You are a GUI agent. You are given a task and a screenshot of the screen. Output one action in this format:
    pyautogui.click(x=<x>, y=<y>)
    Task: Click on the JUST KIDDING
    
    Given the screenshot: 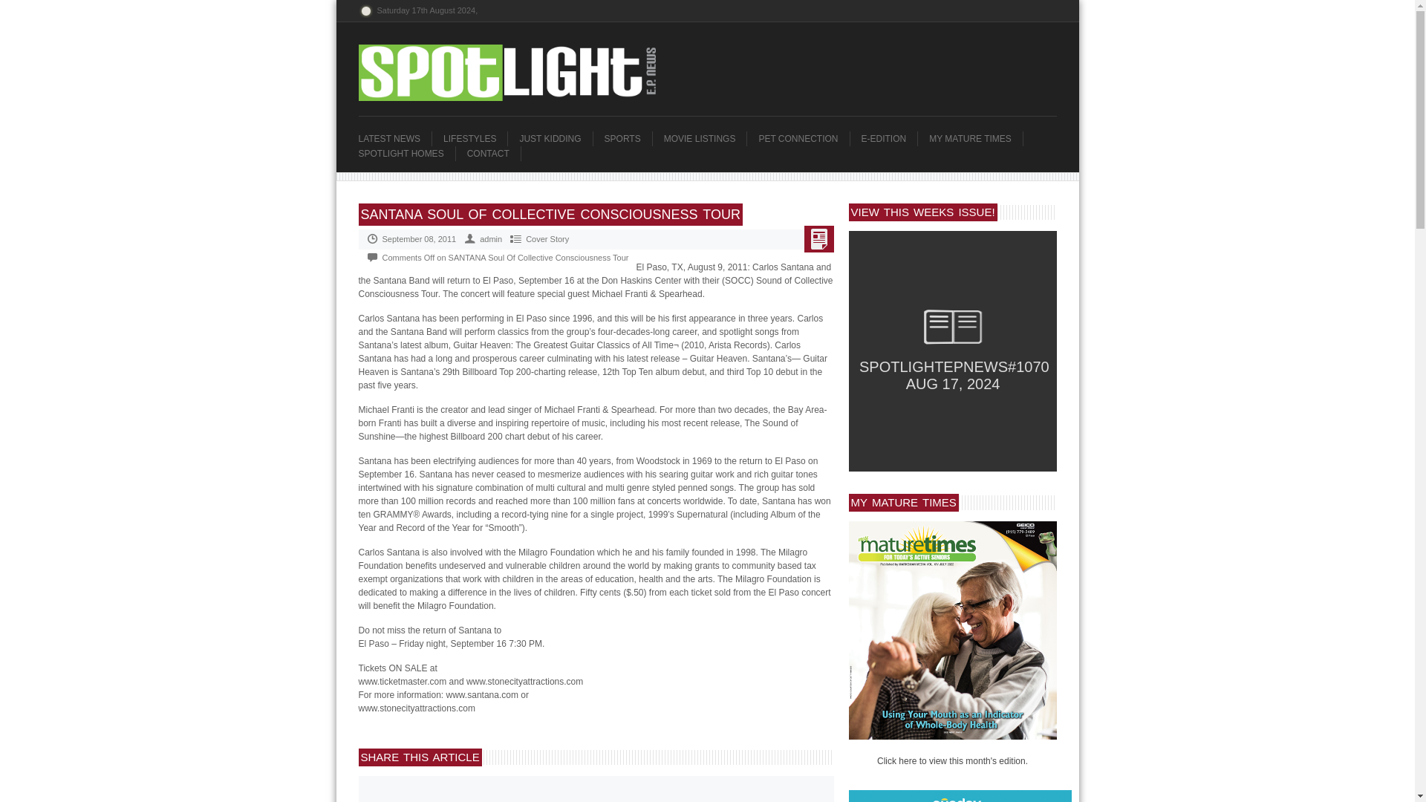 What is the action you would take?
    pyautogui.click(x=555, y=138)
    